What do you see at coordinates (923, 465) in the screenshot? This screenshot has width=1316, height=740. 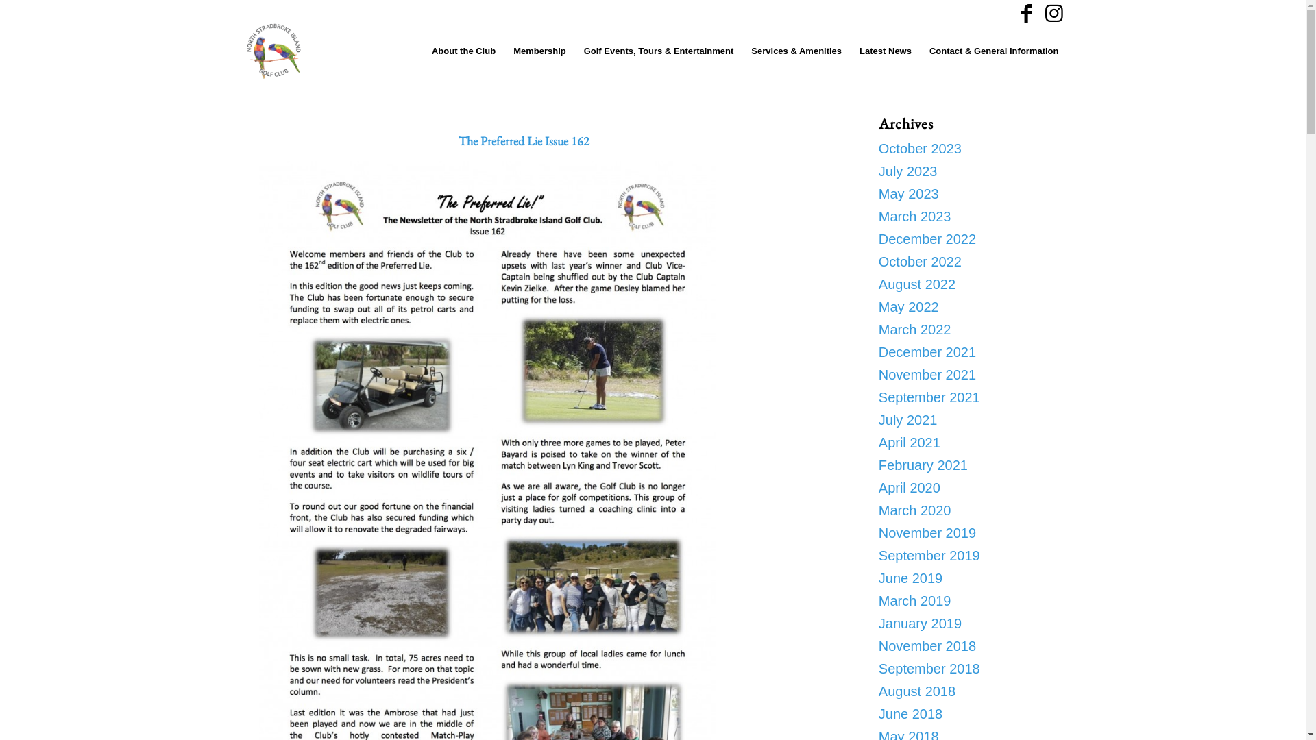 I see `February 2021` at bounding box center [923, 465].